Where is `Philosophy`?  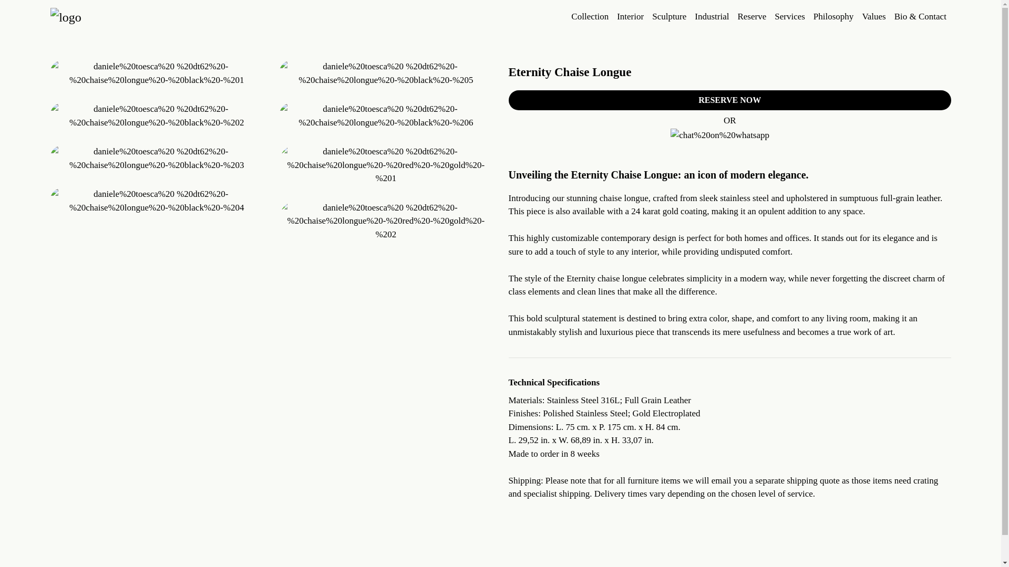
Philosophy is located at coordinates (833, 16).